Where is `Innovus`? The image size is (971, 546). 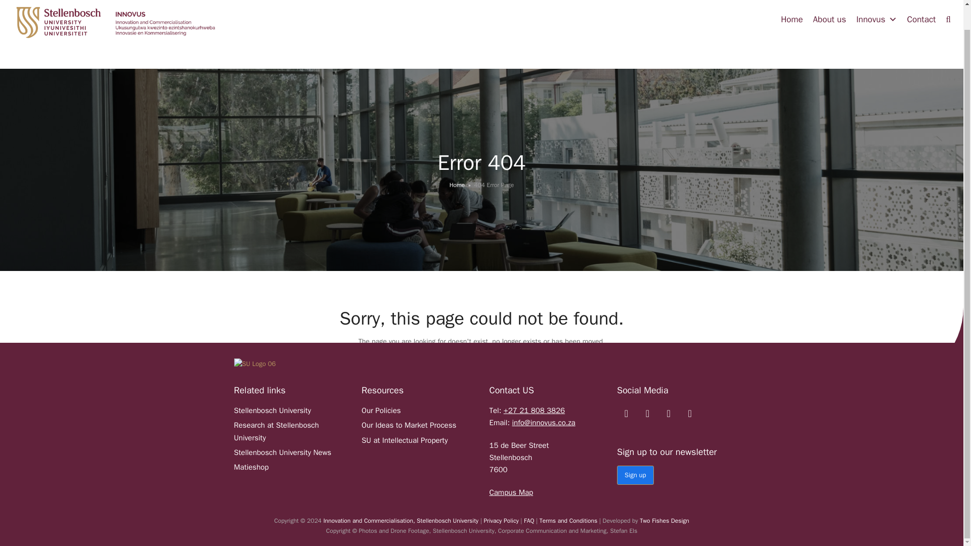
Innovus is located at coordinates (876, 20).